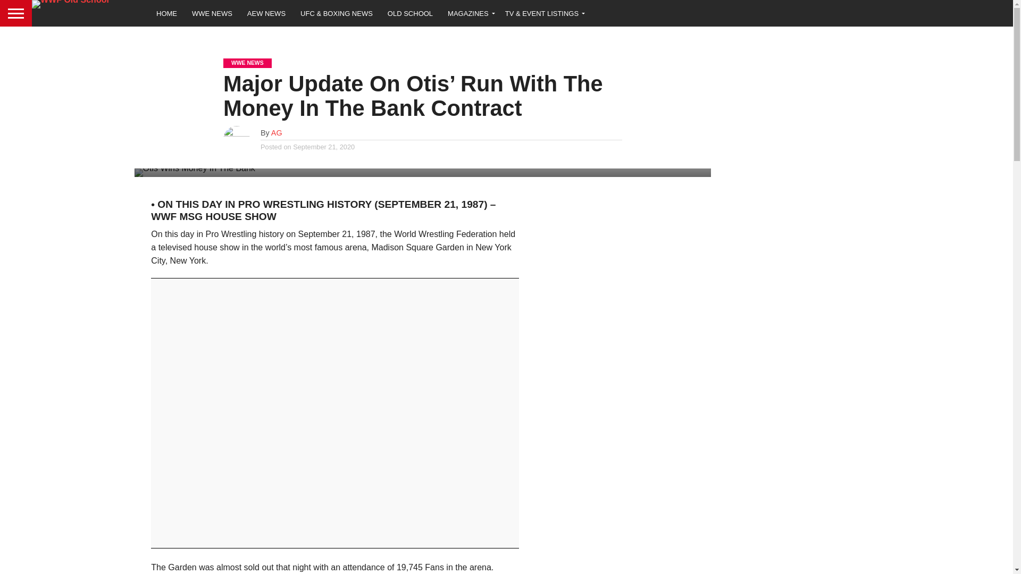 The image size is (1021, 574). Describe the element at coordinates (277, 133) in the screenshot. I see `Posts by AG` at that location.